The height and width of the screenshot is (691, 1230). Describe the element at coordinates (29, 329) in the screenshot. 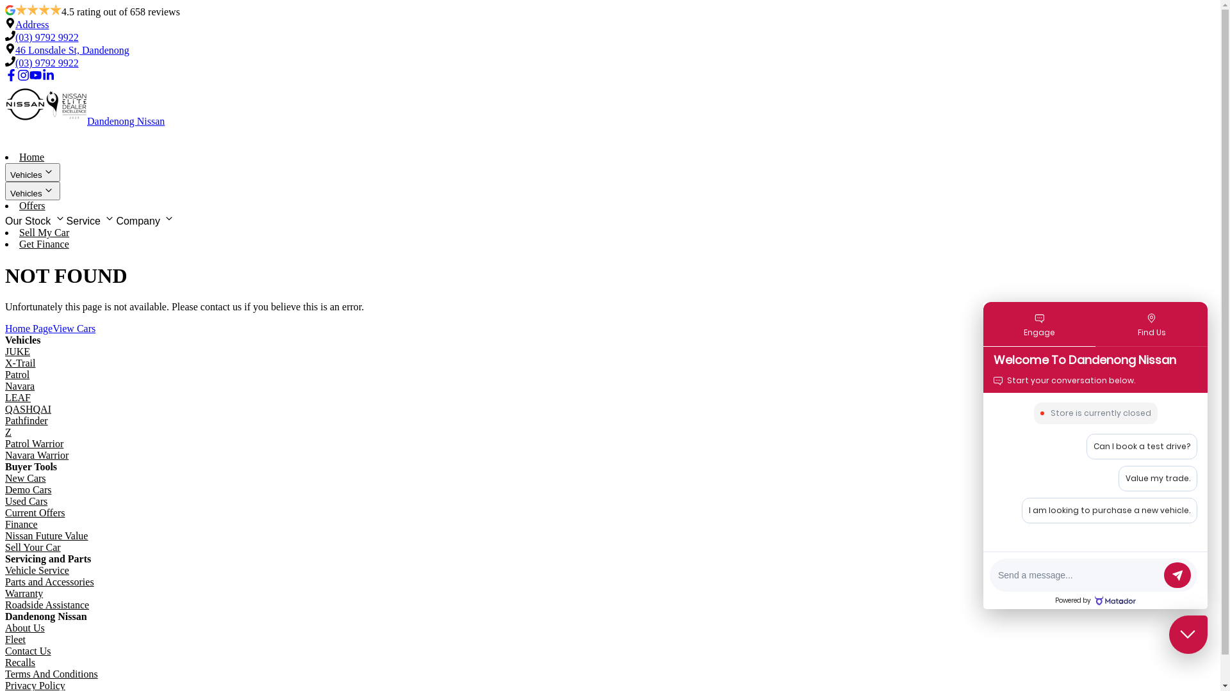

I see `Home Page` at that location.